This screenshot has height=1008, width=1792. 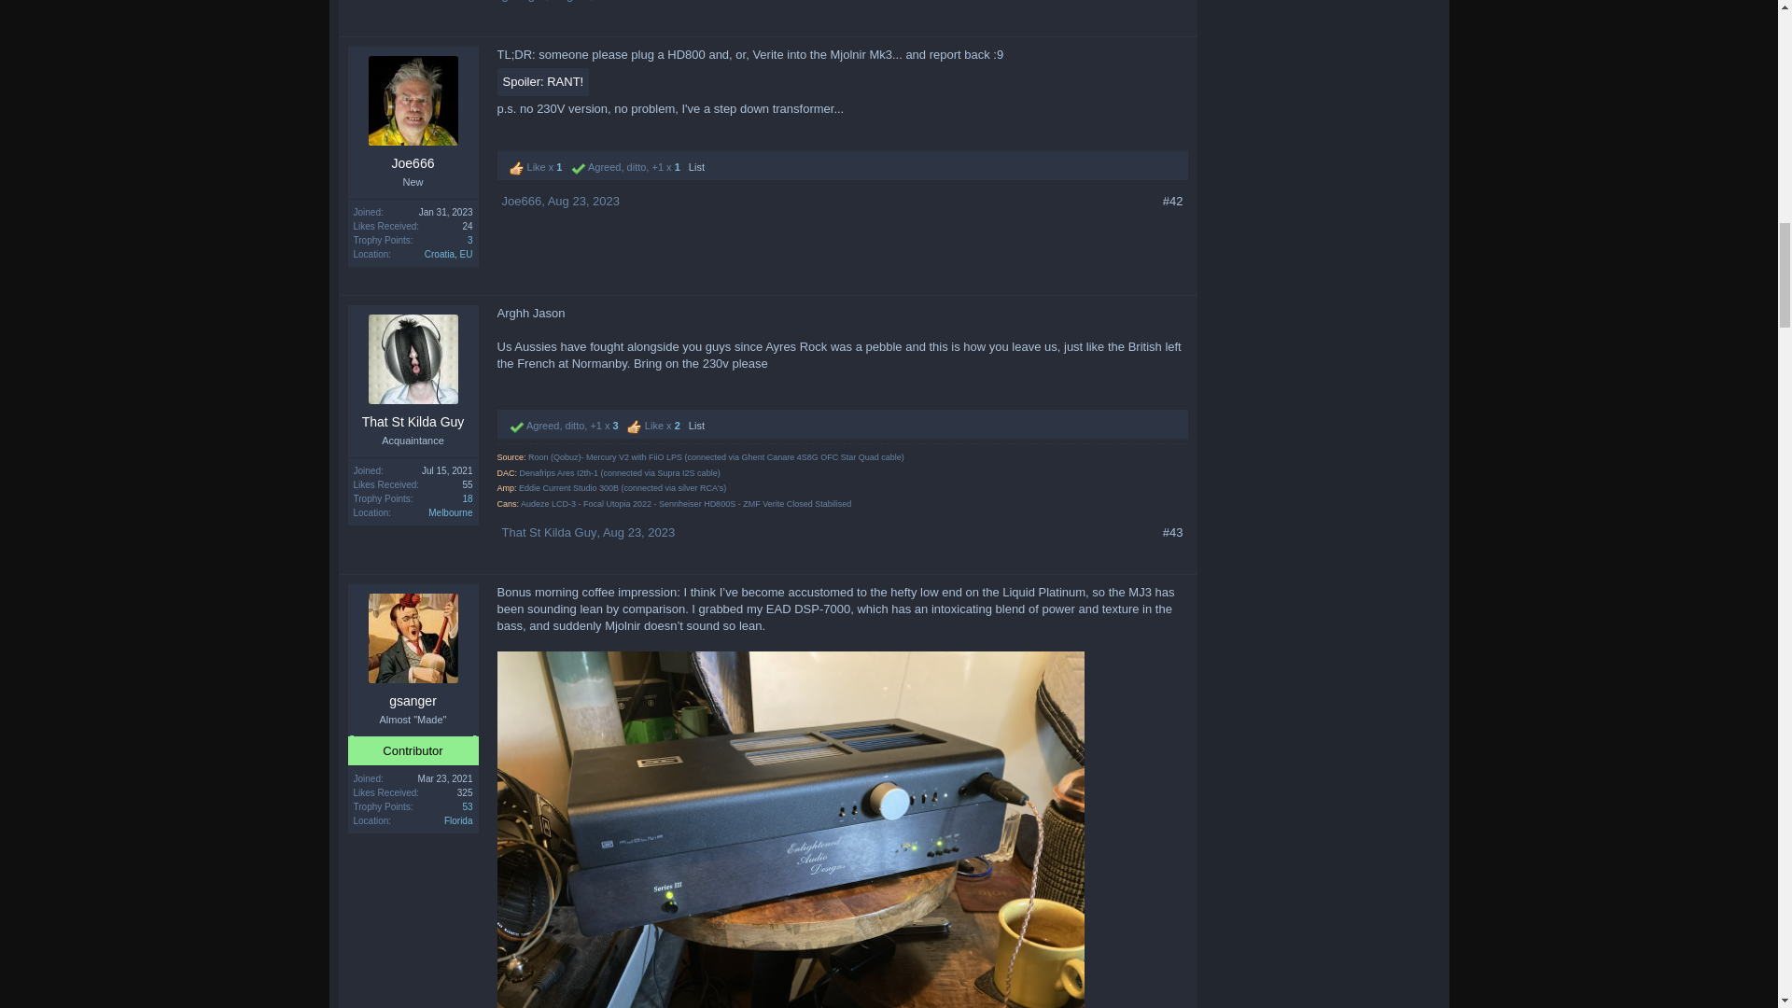 What do you see at coordinates (638, 532) in the screenshot?
I see `Permalink` at bounding box center [638, 532].